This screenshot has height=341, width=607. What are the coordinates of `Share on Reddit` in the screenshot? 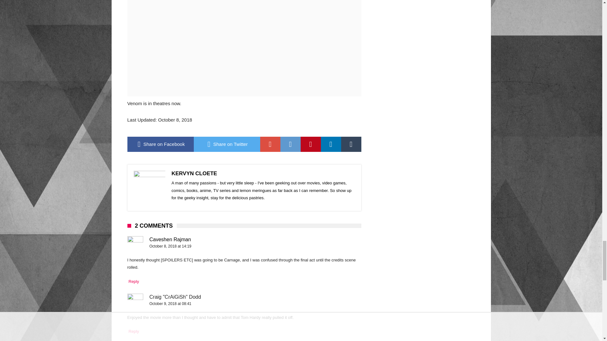 It's located at (290, 144).